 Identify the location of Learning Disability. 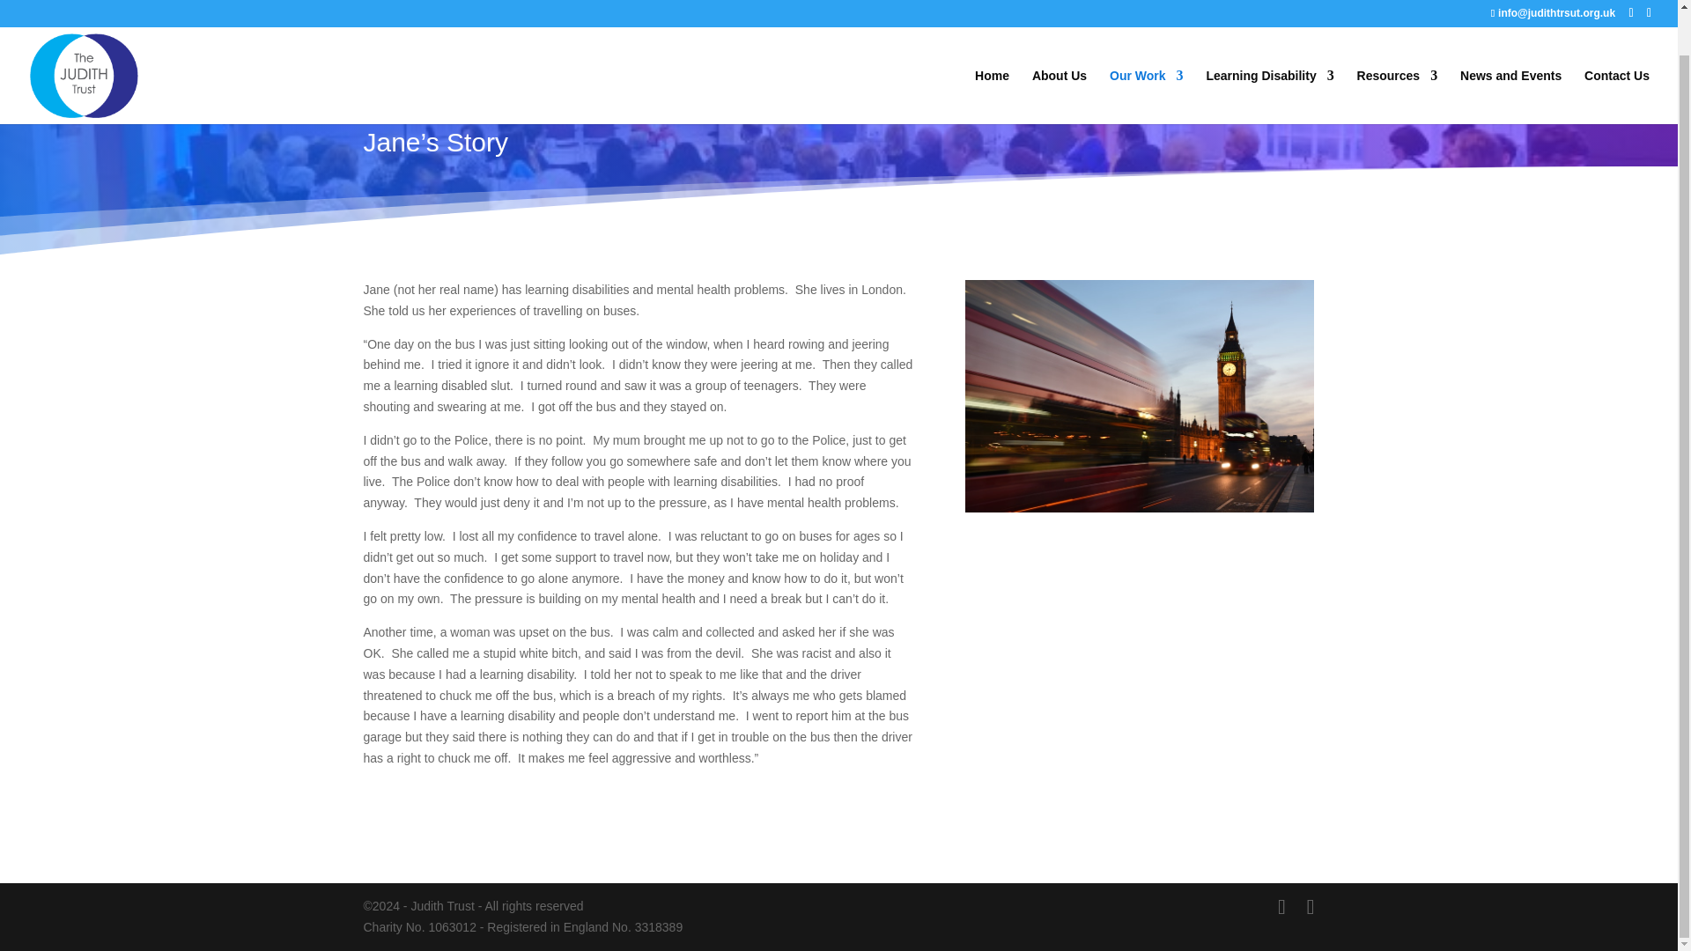
(1269, 51).